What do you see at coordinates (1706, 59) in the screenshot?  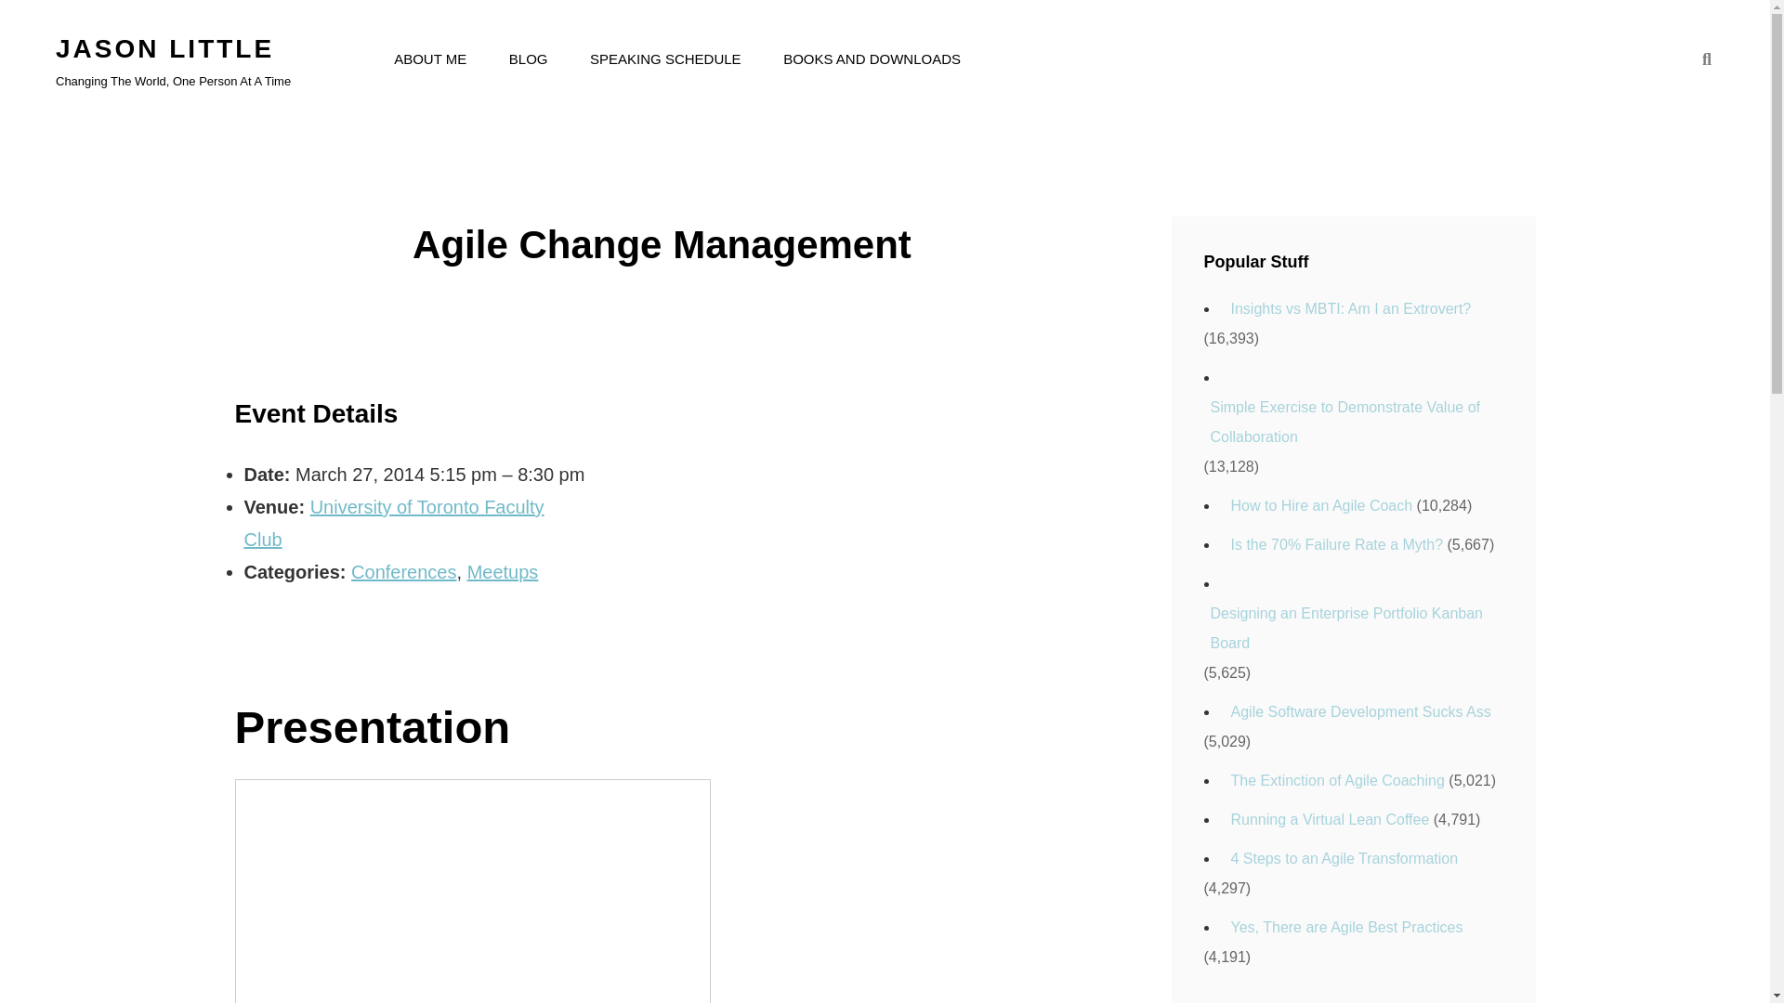 I see `SEARCH` at bounding box center [1706, 59].